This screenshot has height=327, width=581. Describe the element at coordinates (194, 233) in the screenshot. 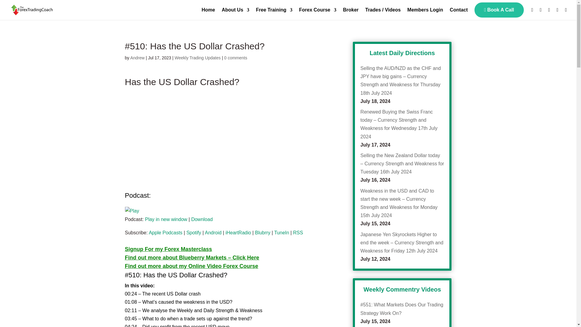

I see `Subscribe on Spotify` at that location.